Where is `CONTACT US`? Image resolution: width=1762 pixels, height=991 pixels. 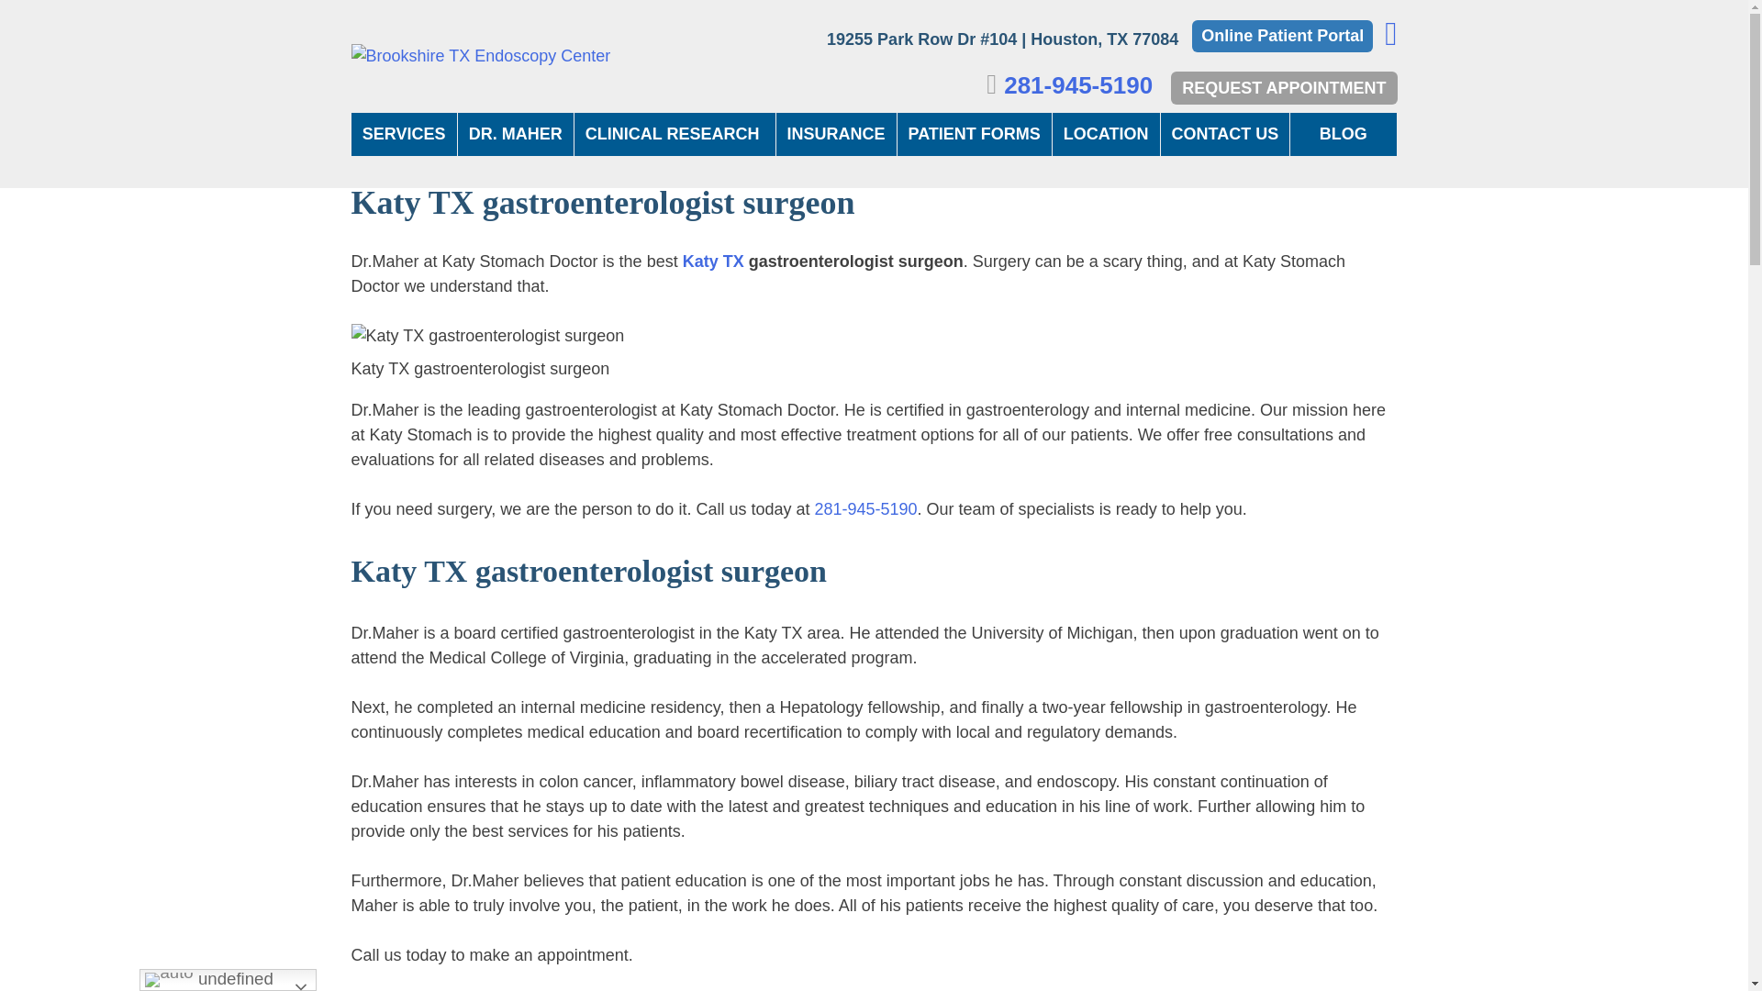
CONTACT US is located at coordinates (1225, 134).